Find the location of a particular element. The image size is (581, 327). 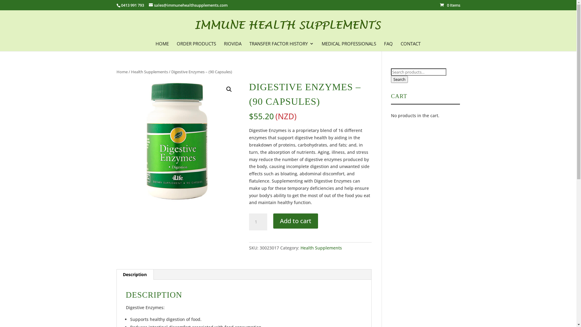

Health Supplements is located at coordinates (149, 72).